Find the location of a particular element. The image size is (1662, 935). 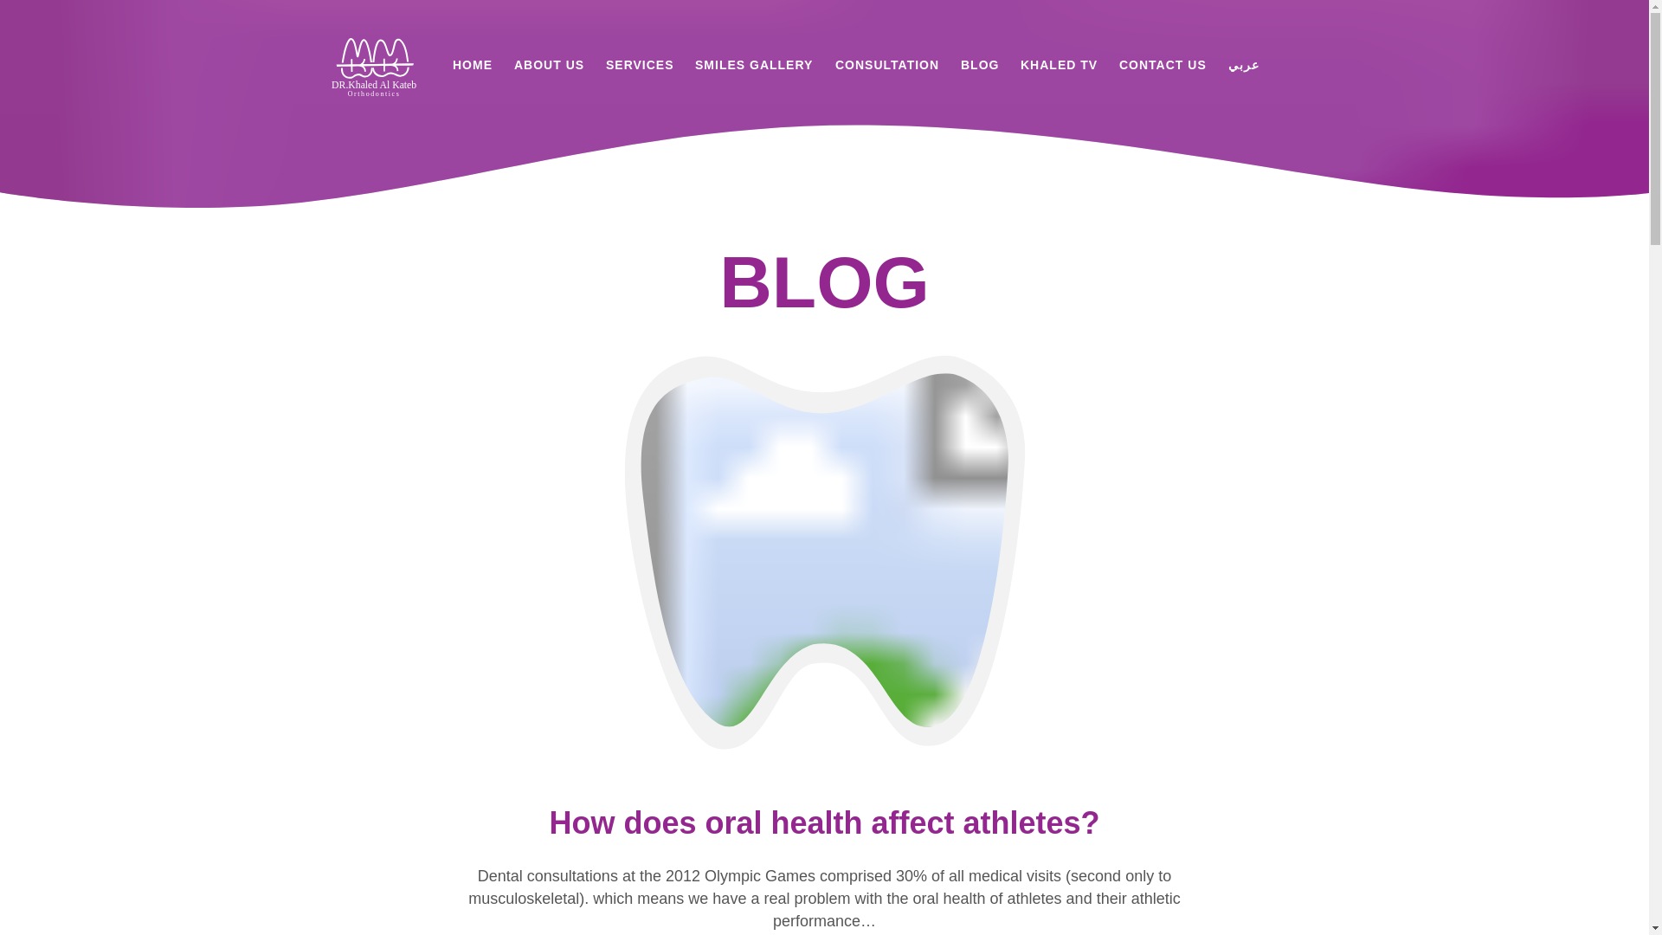

KHALED TV is located at coordinates (1058, 64).